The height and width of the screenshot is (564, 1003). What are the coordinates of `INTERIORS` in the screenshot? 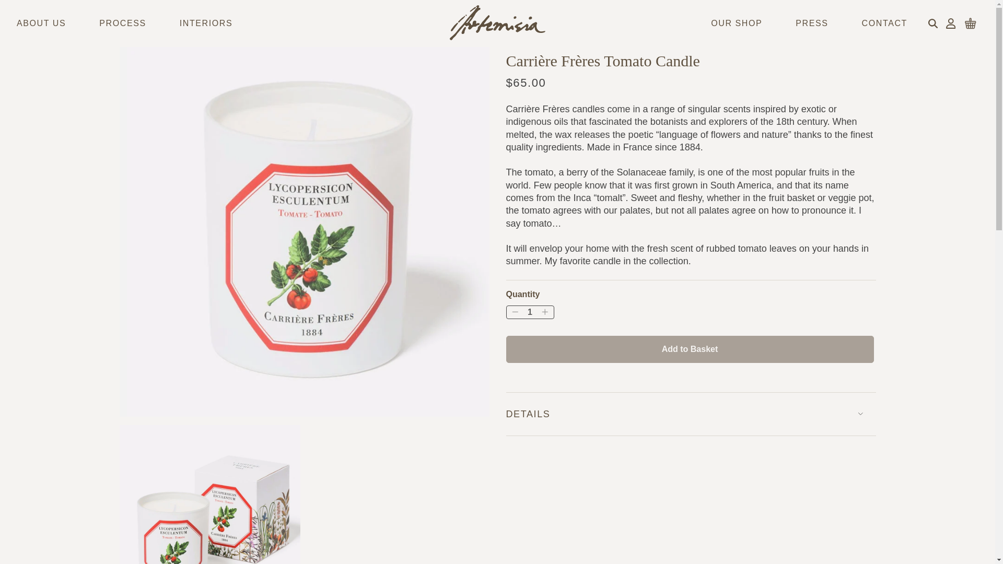 It's located at (206, 23).